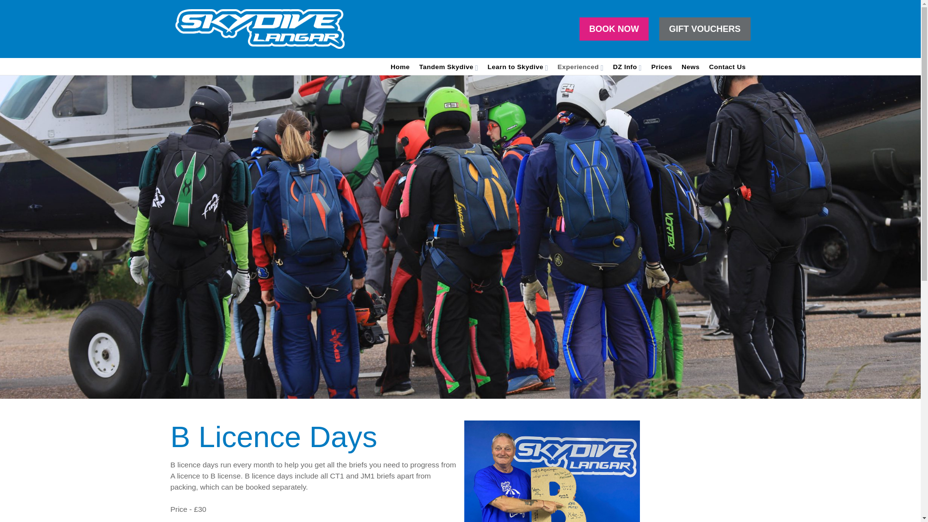 The height and width of the screenshot is (522, 928). I want to click on Home, so click(400, 67).